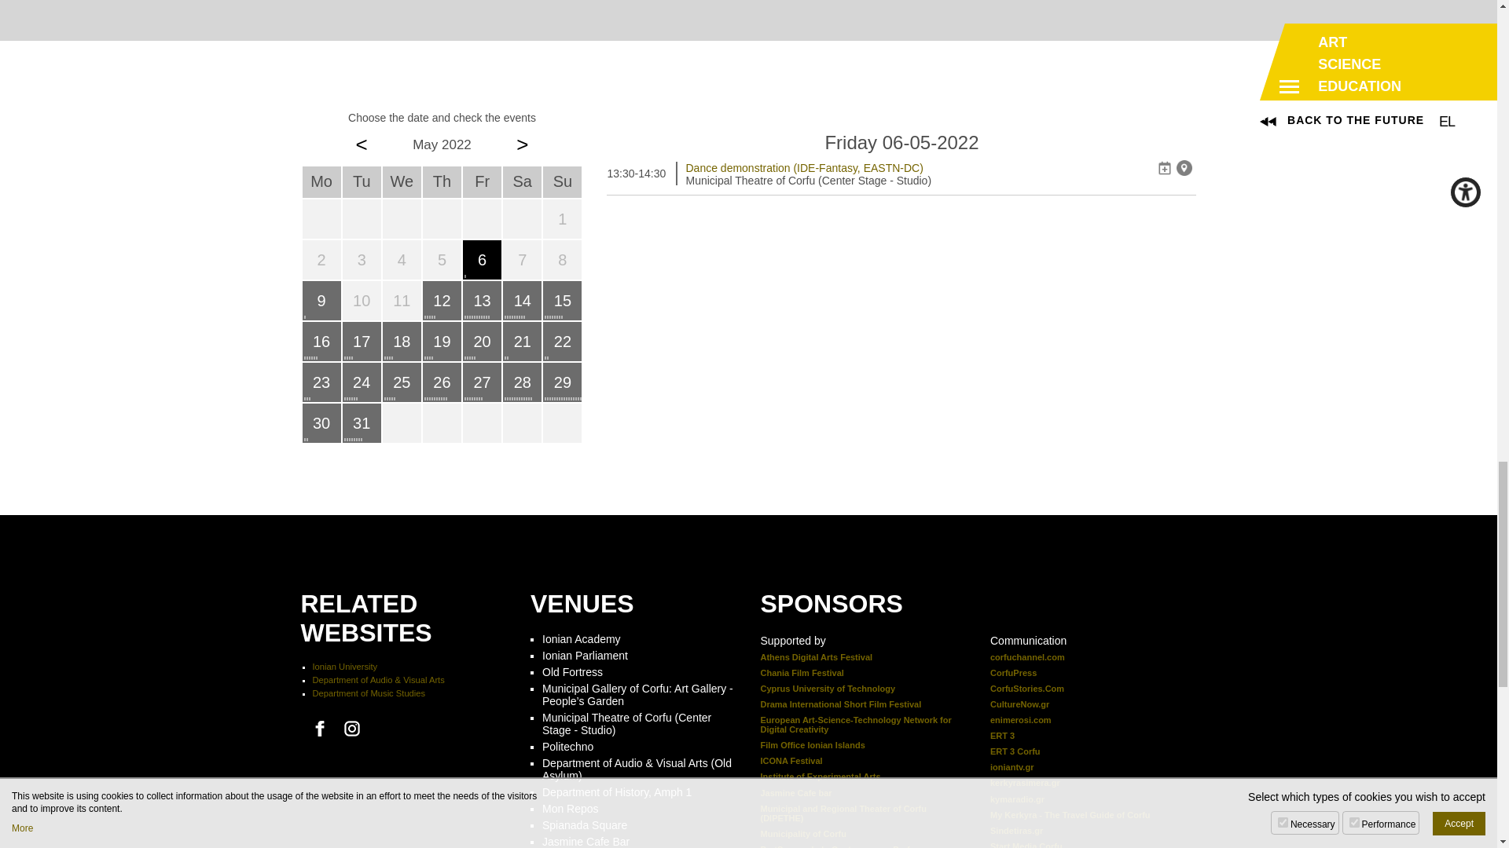  Describe the element at coordinates (562, 259) in the screenshot. I see `08-05-2022` at that location.